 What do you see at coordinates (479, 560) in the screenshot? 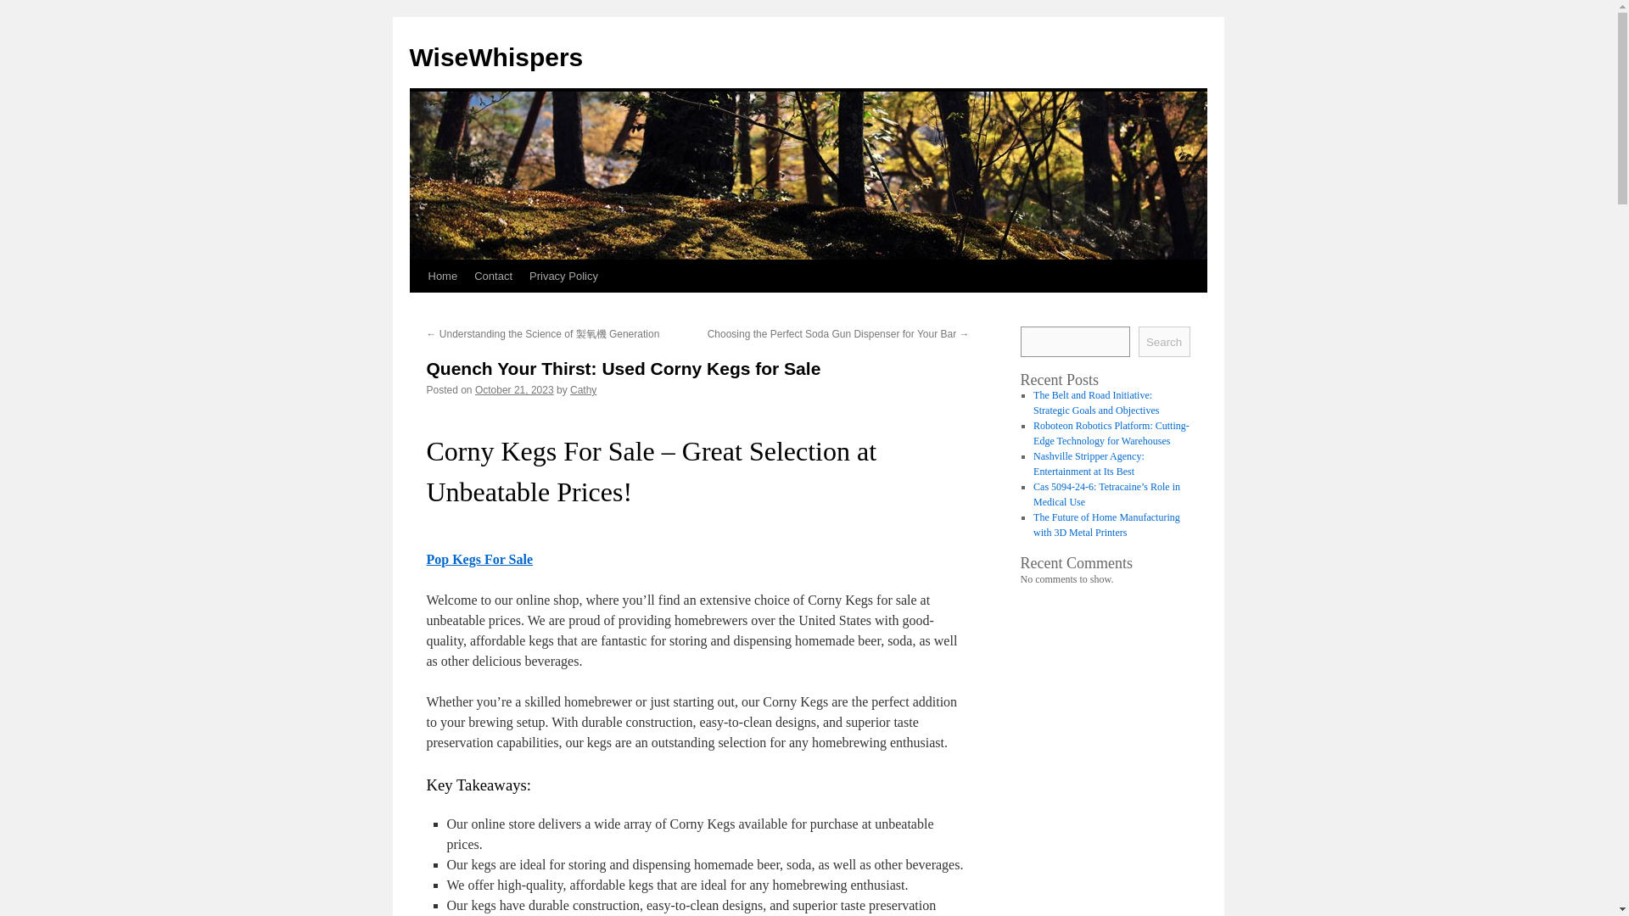
I see `Pop Kegs For Sale` at bounding box center [479, 560].